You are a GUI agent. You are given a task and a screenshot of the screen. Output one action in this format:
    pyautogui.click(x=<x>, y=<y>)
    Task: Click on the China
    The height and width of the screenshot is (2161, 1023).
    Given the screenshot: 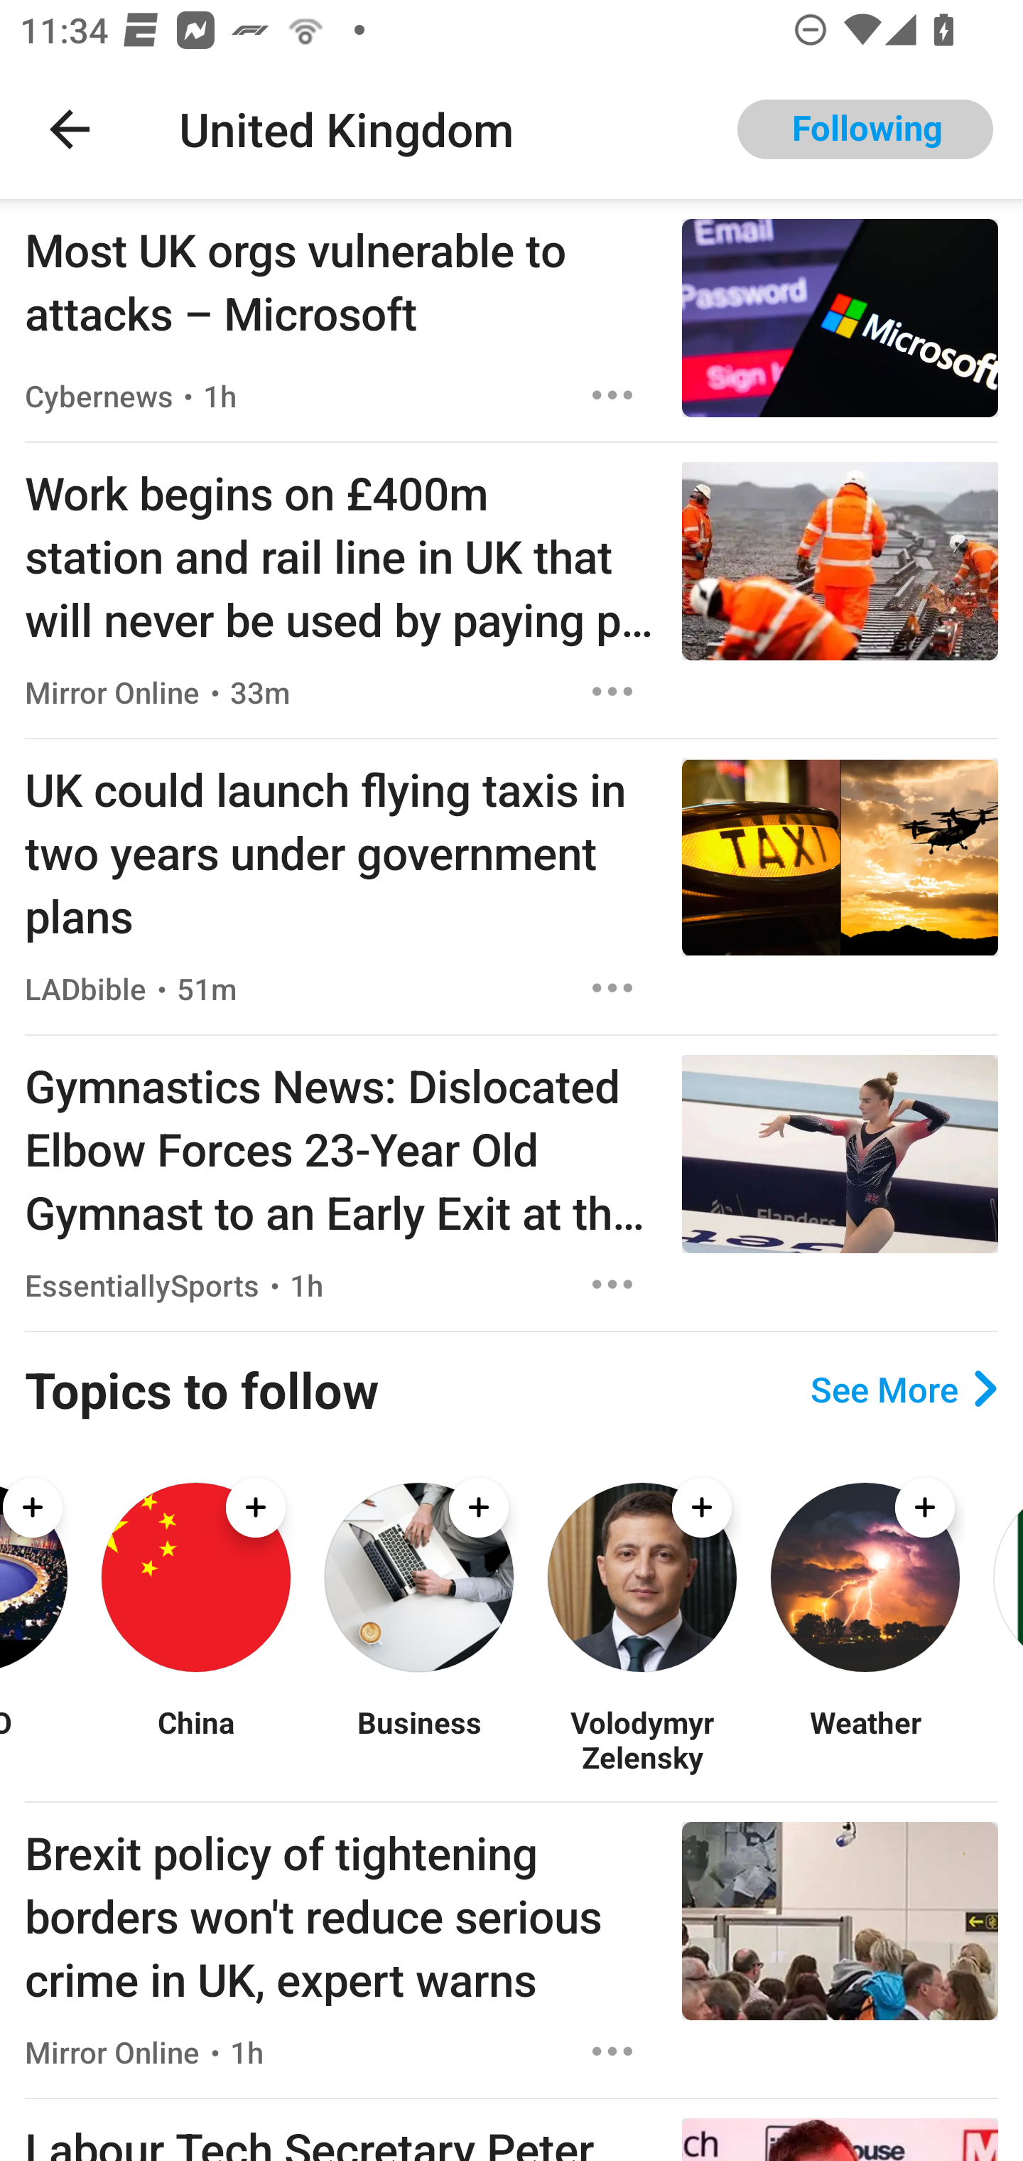 What is the action you would take?
    pyautogui.click(x=196, y=1739)
    